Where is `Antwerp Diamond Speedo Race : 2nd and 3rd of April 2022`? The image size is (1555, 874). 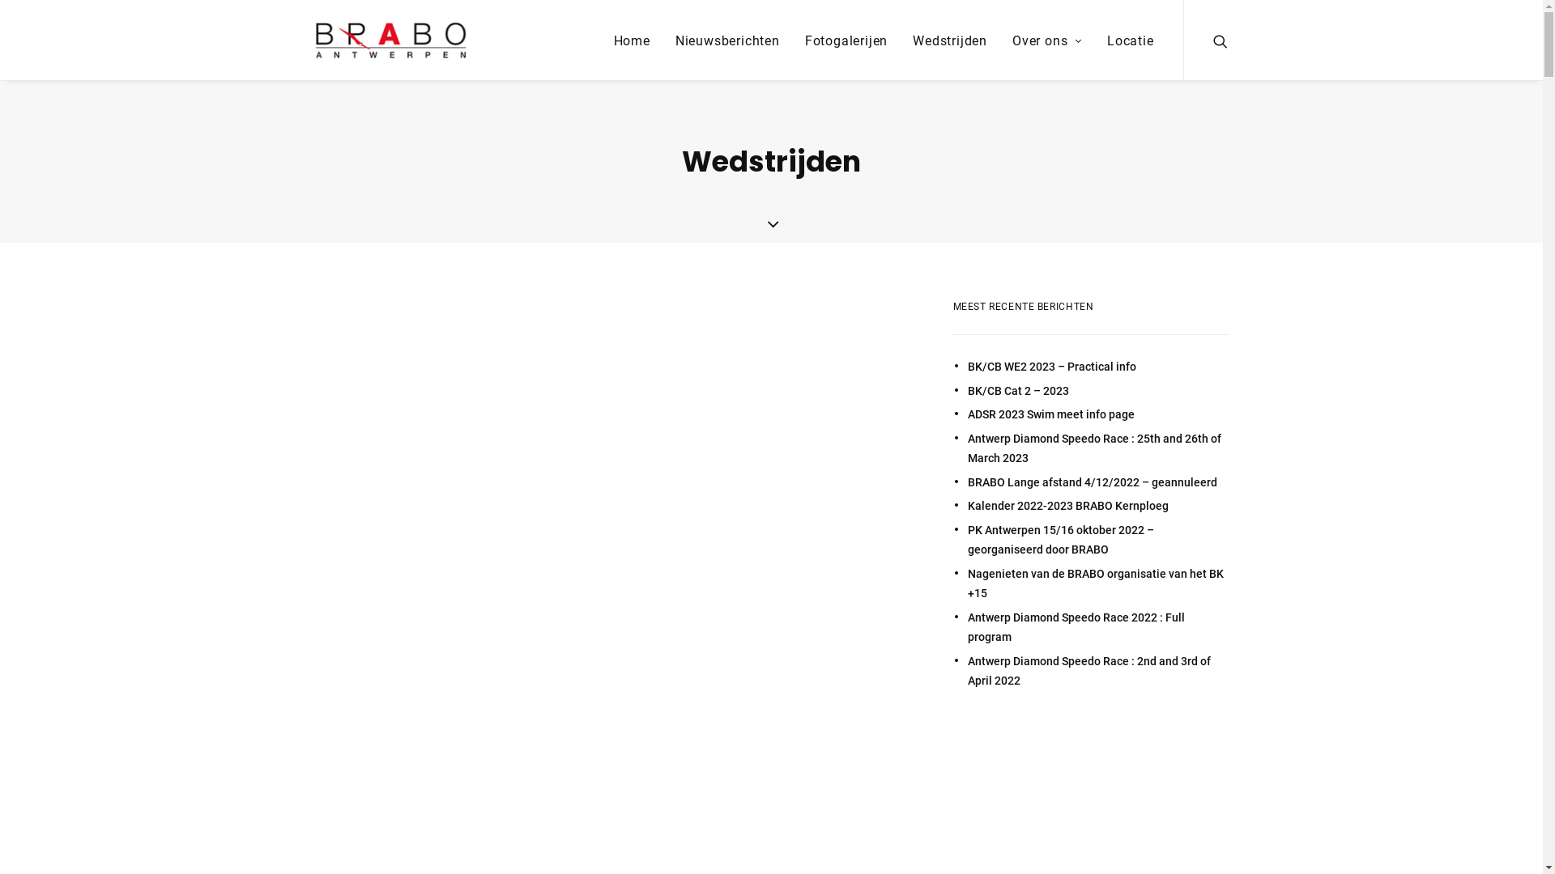
Antwerp Diamond Speedo Race : 2nd and 3rd of April 2022 is located at coordinates (1097, 672).